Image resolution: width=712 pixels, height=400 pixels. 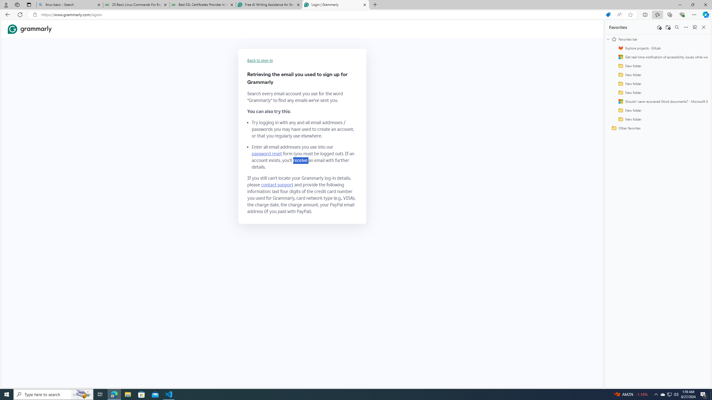 I want to click on Add this page to favorites, so click(x=659, y=27).